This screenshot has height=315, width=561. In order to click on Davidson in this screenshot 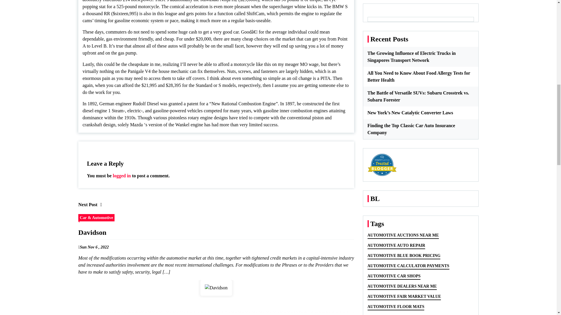, I will do `click(216, 288)`.